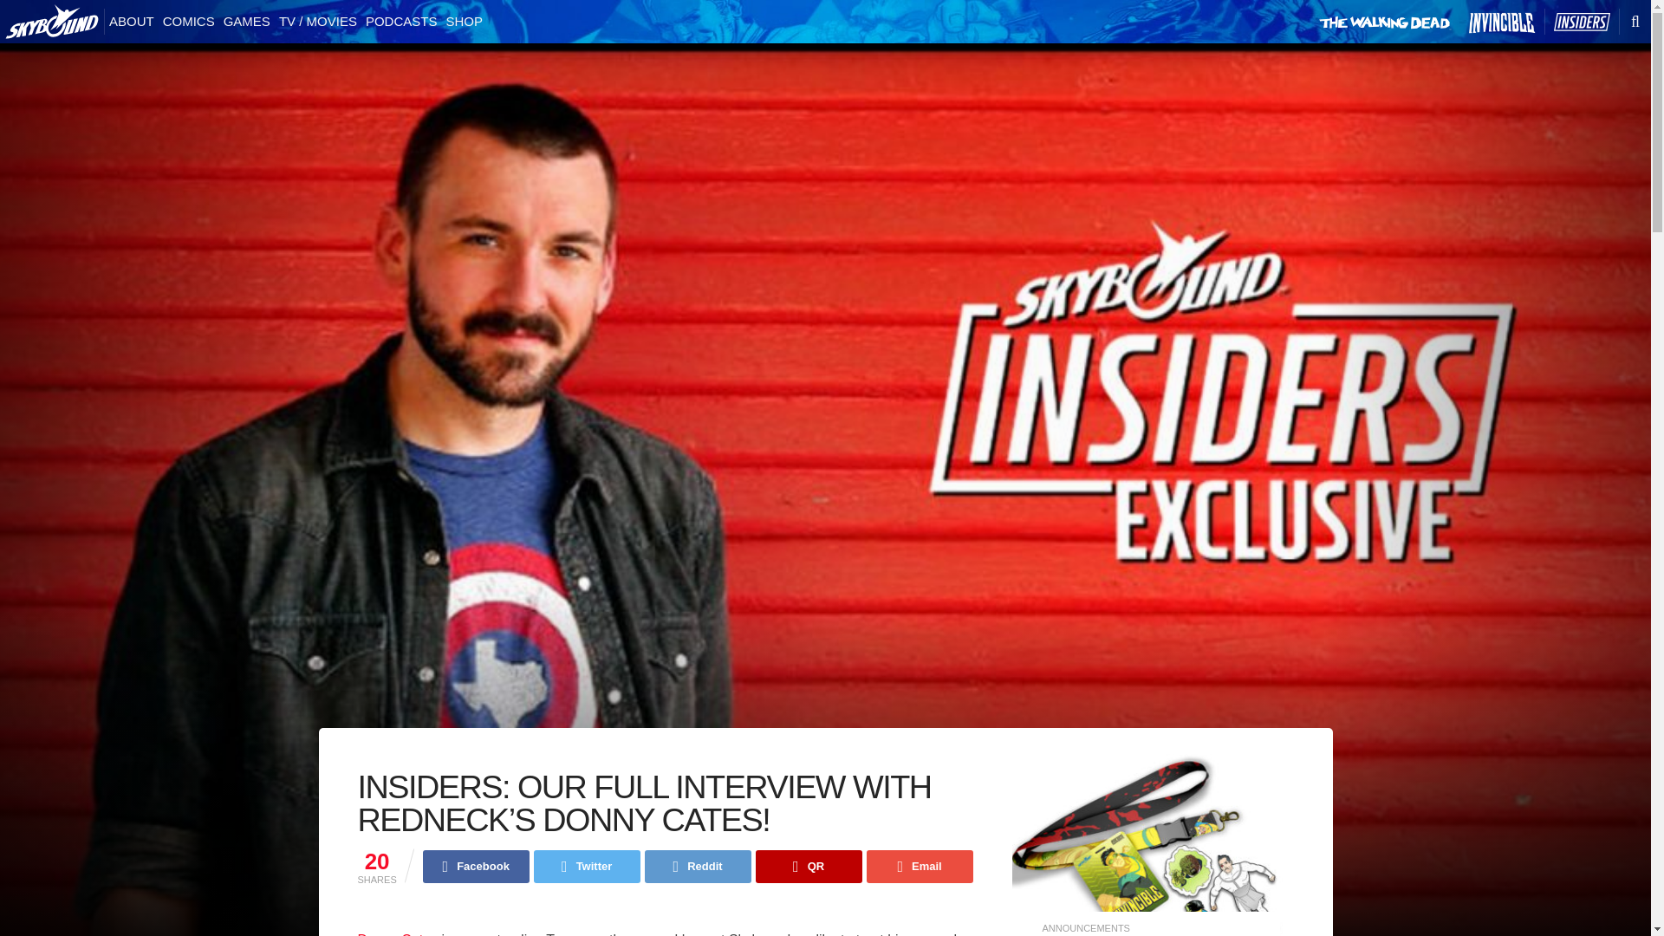 This screenshot has width=1664, height=936. What do you see at coordinates (475, 867) in the screenshot?
I see `Facebook` at bounding box center [475, 867].